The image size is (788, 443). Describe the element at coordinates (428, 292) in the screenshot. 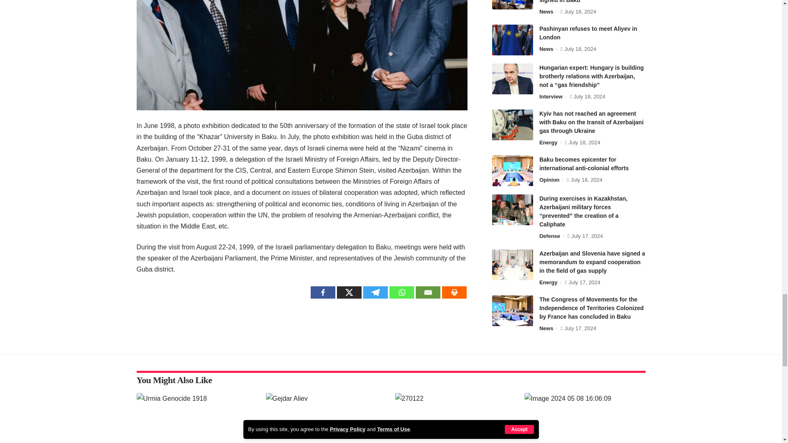

I see `Email` at that location.